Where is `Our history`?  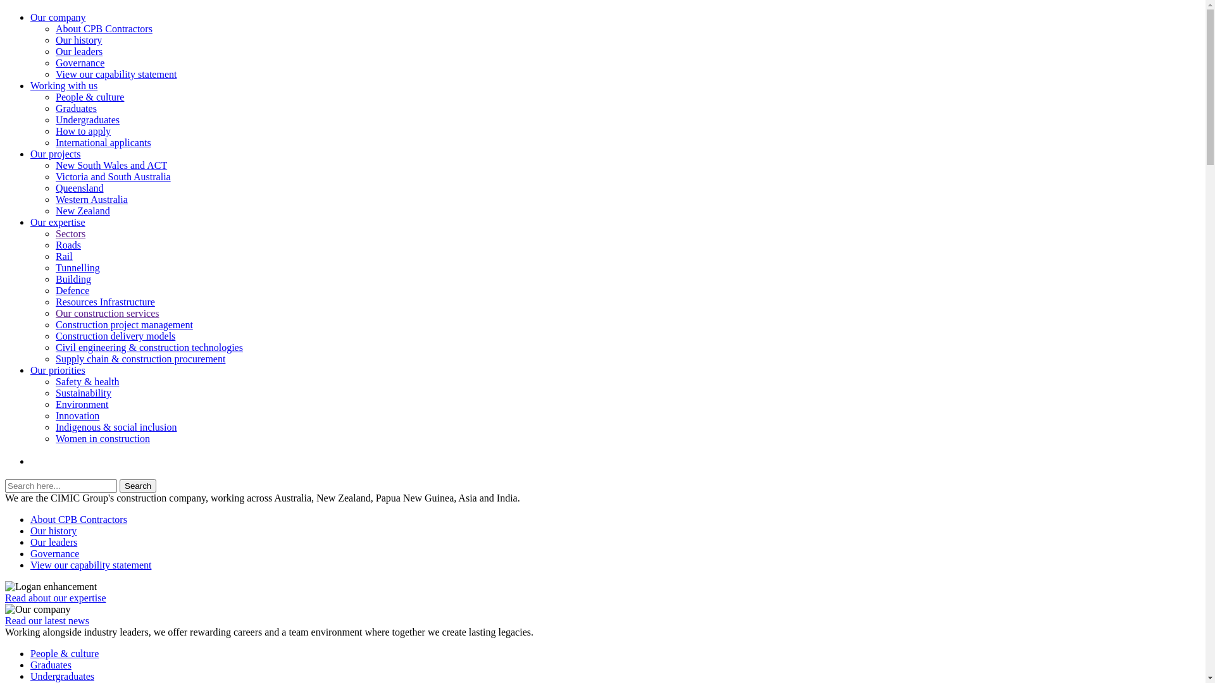 Our history is located at coordinates (78, 40).